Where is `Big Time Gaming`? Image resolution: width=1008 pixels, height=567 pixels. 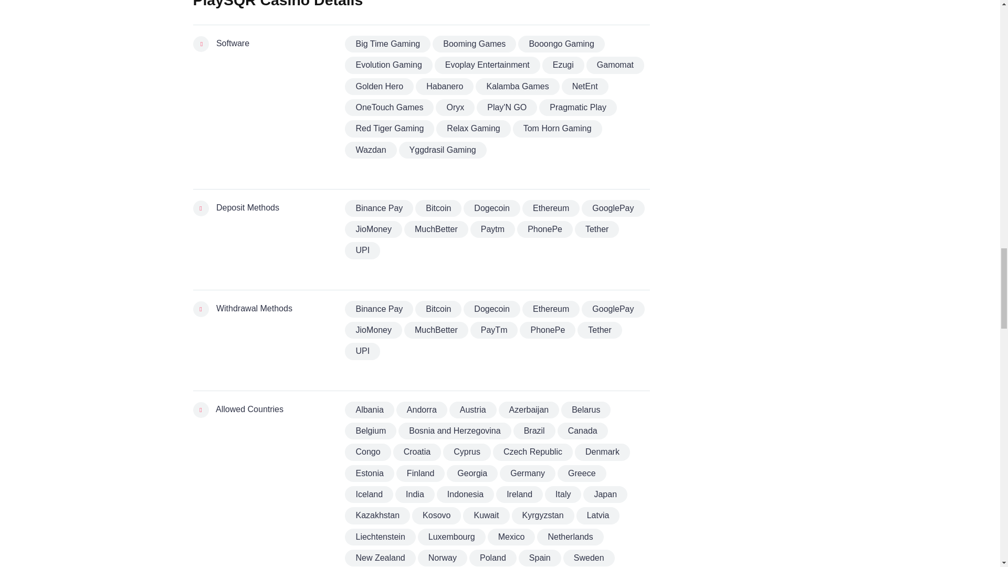 Big Time Gaming is located at coordinates (387, 44).